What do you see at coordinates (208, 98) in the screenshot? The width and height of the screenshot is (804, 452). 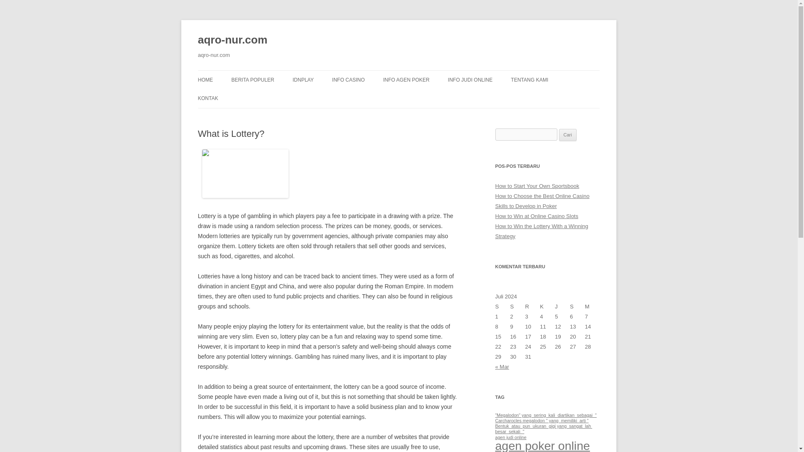 I see `KONTAK` at bounding box center [208, 98].